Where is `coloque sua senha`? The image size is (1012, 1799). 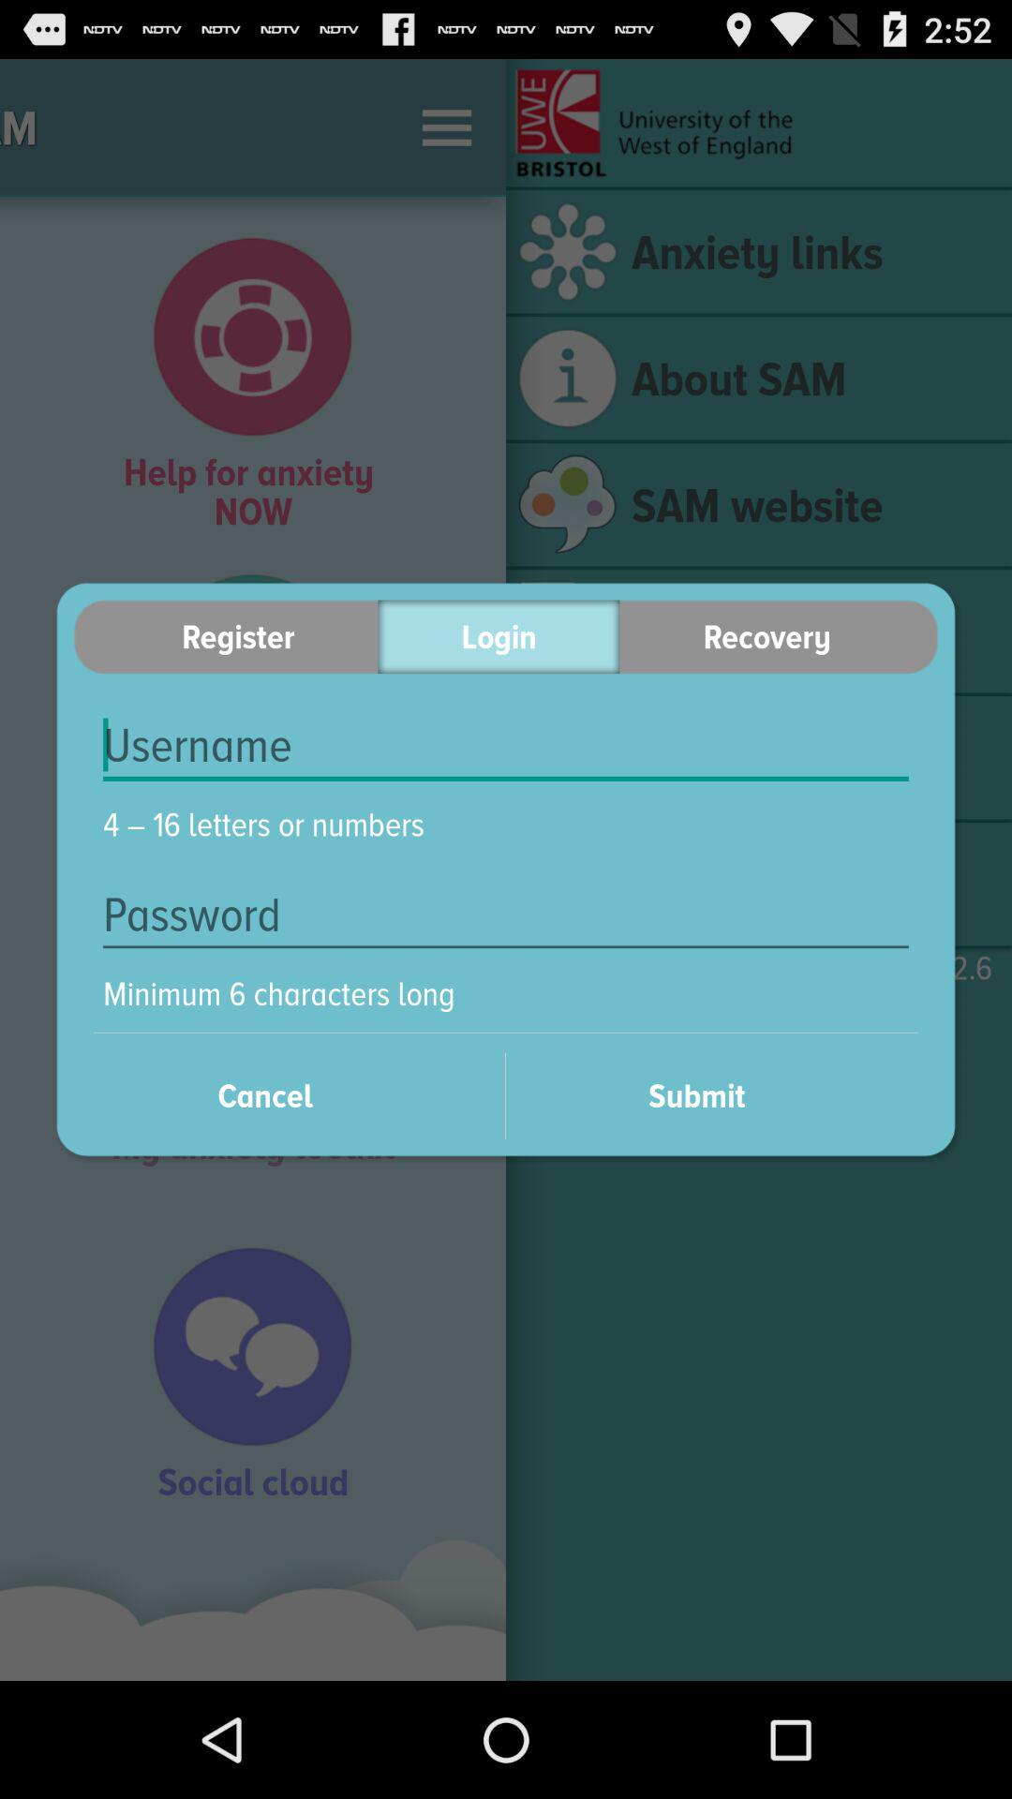 coloque sua senha is located at coordinates (506, 914).